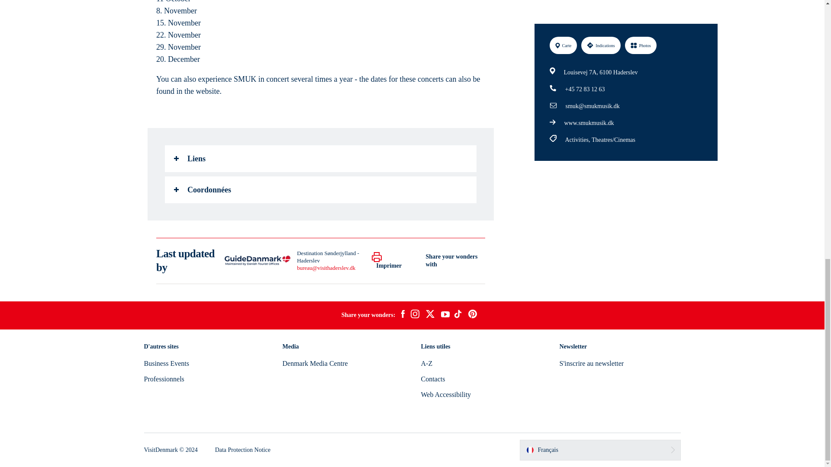 This screenshot has width=831, height=467. Describe the element at coordinates (459, 315) in the screenshot. I see `tiktok` at that location.